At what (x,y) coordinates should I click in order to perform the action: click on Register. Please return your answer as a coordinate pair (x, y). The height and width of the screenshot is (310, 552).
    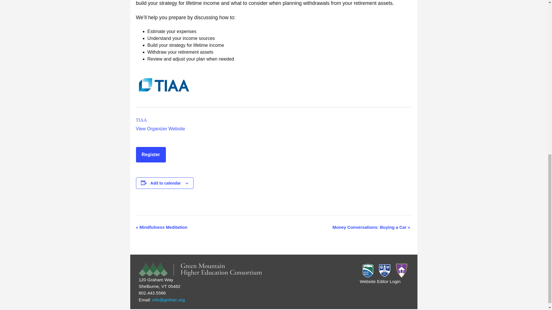
    Looking at the image, I should click on (151, 154).